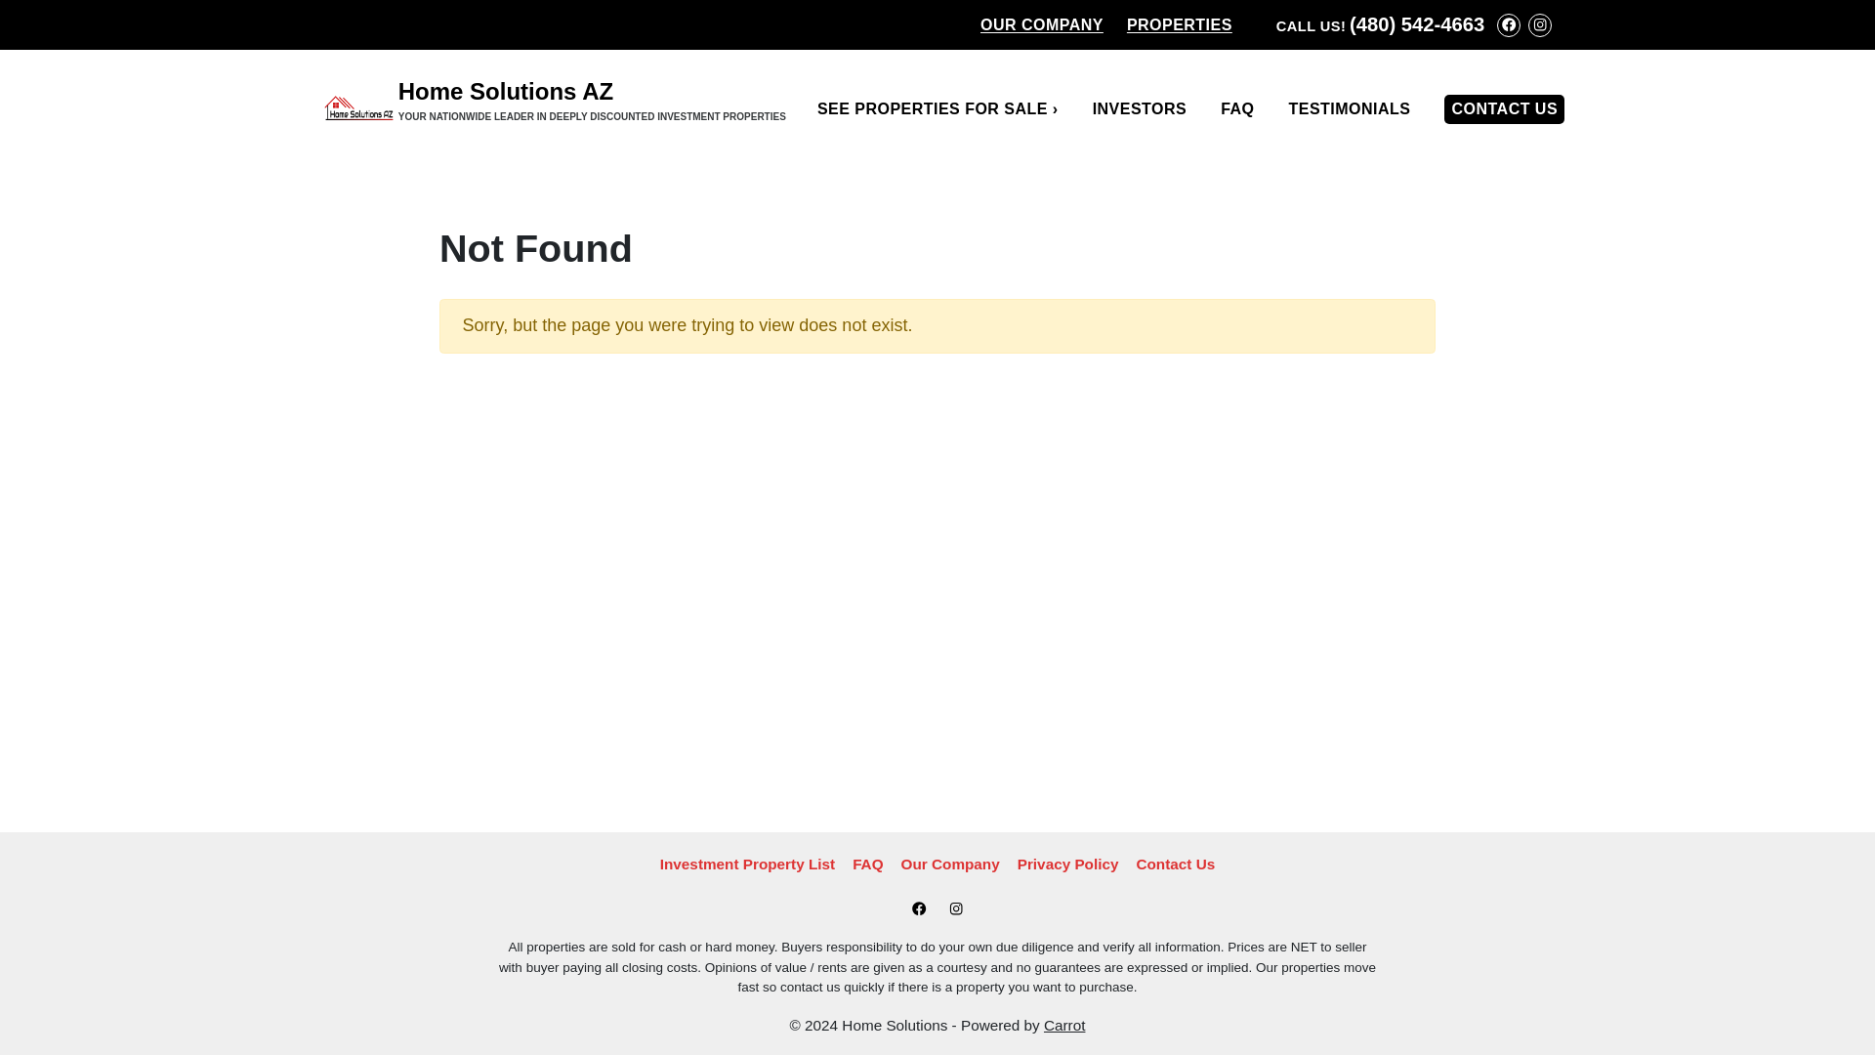 The height and width of the screenshot is (1055, 1875). I want to click on INVESTORS, so click(1139, 109).